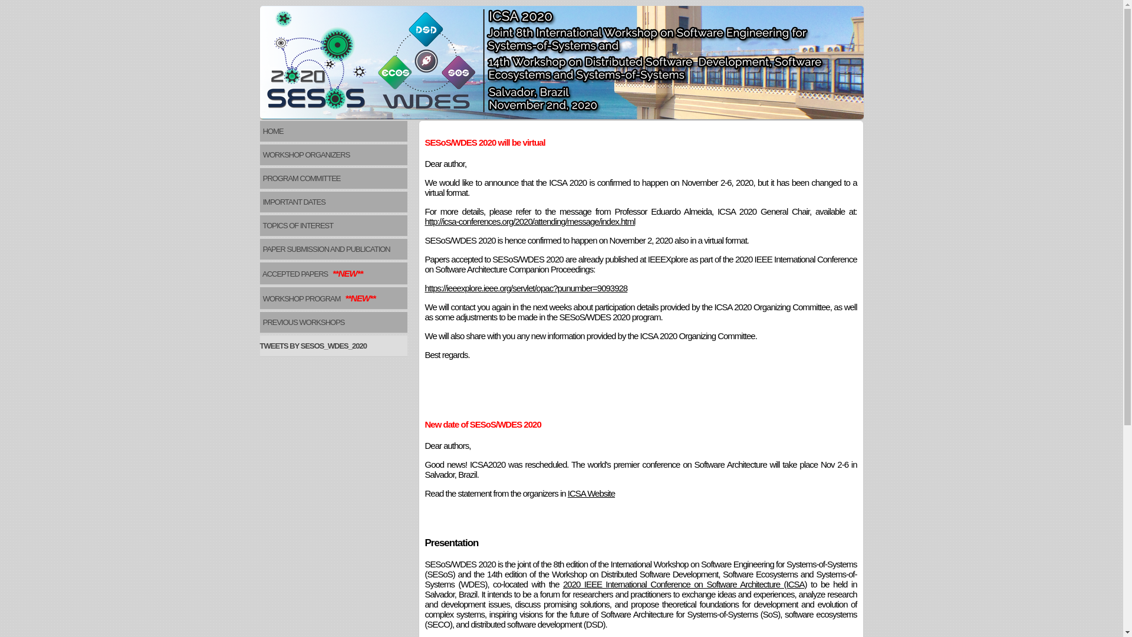  Describe the element at coordinates (333, 346) in the screenshot. I see `TWEETS BY SESOS_WDES_2020` at that location.